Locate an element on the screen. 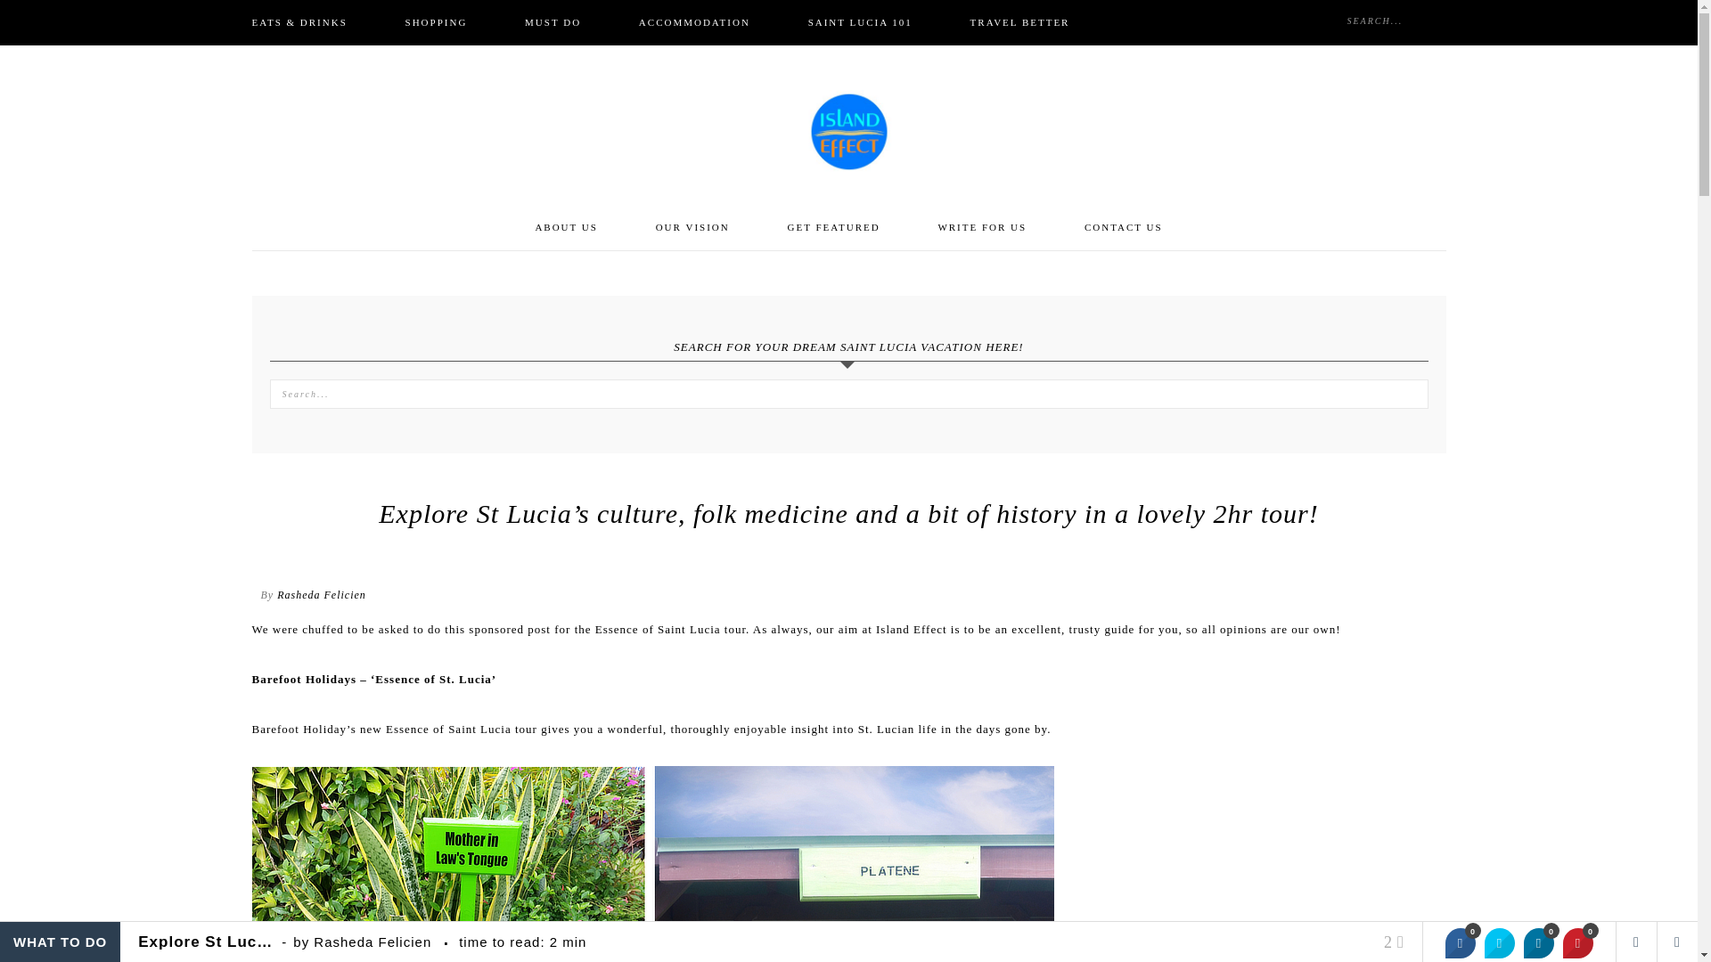  Share on Pinterest is located at coordinates (1577, 942).